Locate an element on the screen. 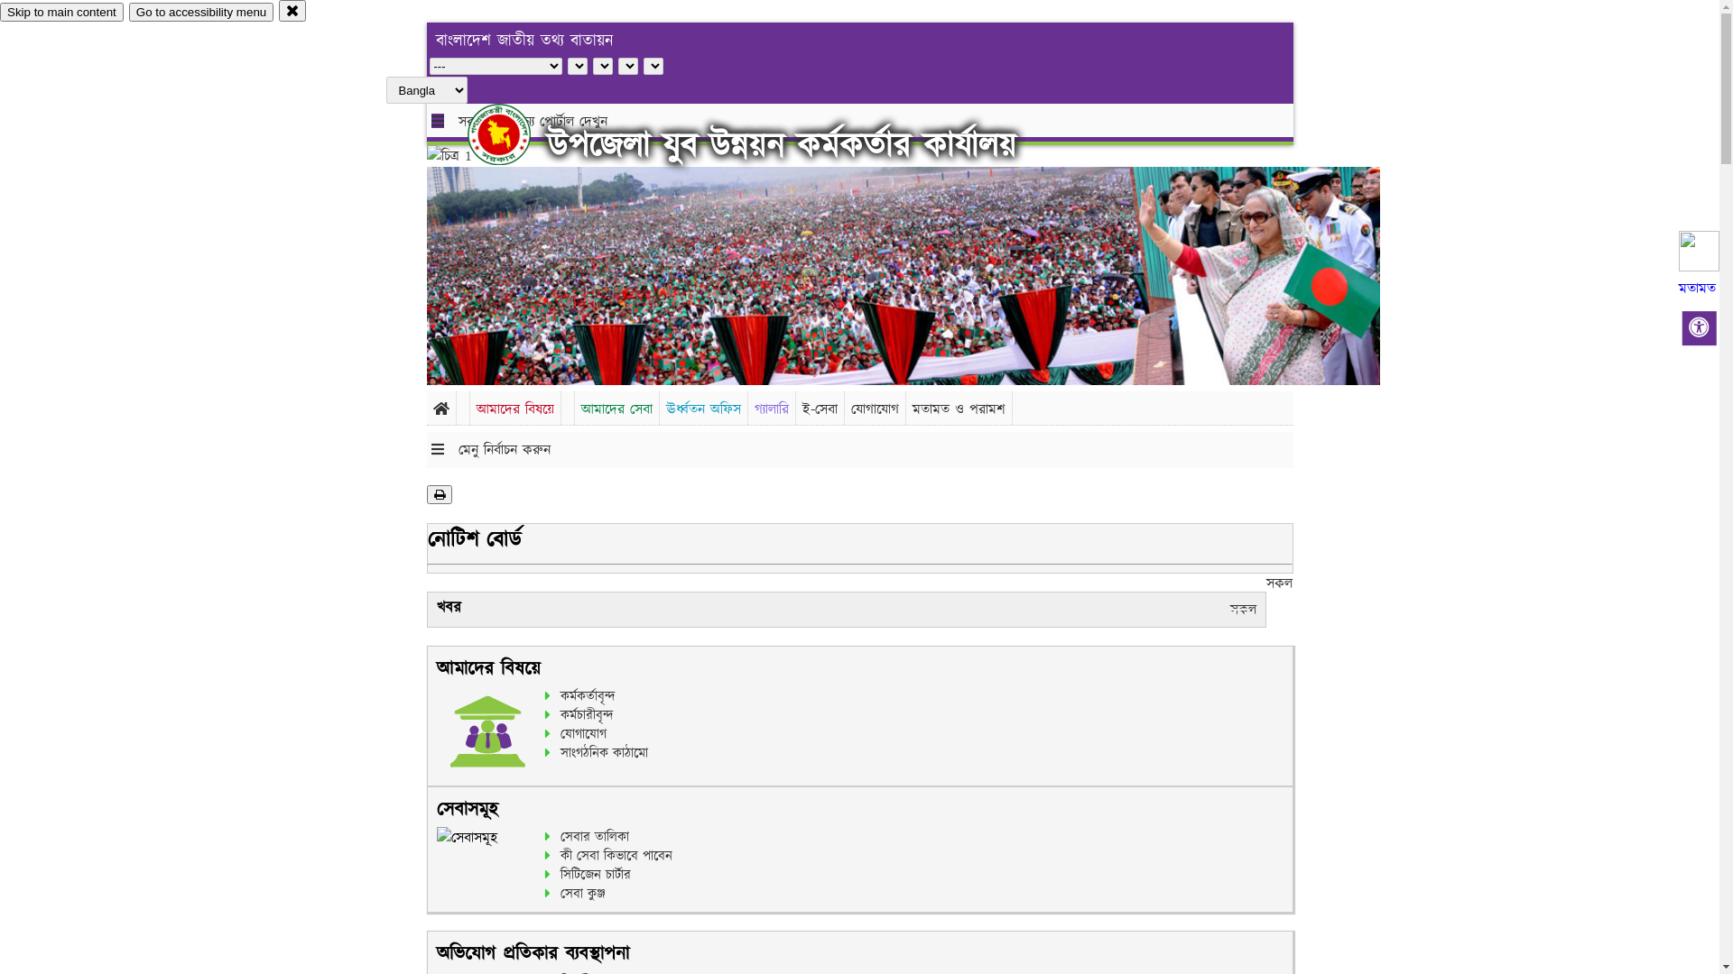 The image size is (1733, 974). close is located at coordinates (292, 11).